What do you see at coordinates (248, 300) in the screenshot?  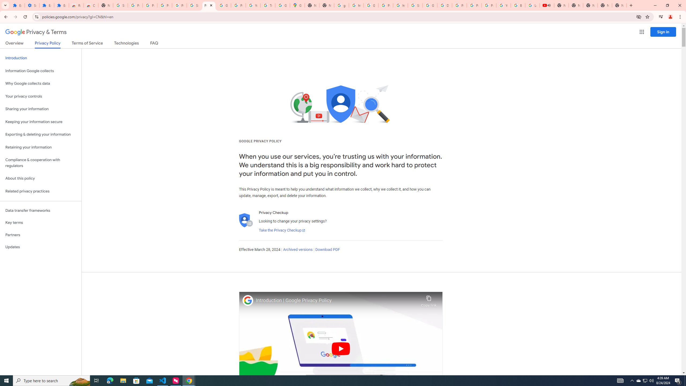 I see `Photo image of Google` at bounding box center [248, 300].